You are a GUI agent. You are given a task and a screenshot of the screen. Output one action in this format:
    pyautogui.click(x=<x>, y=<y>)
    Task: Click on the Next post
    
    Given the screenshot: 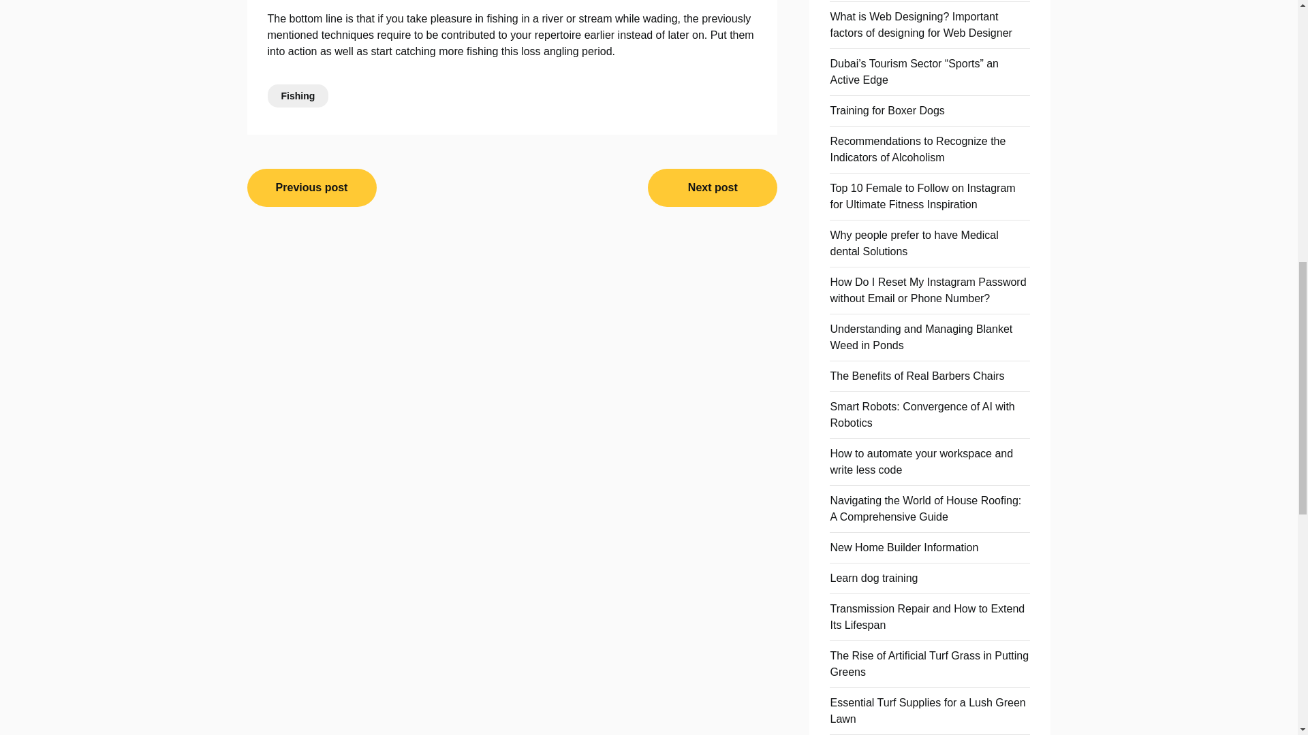 What is the action you would take?
    pyautogui.click(x=712, y=188)
    